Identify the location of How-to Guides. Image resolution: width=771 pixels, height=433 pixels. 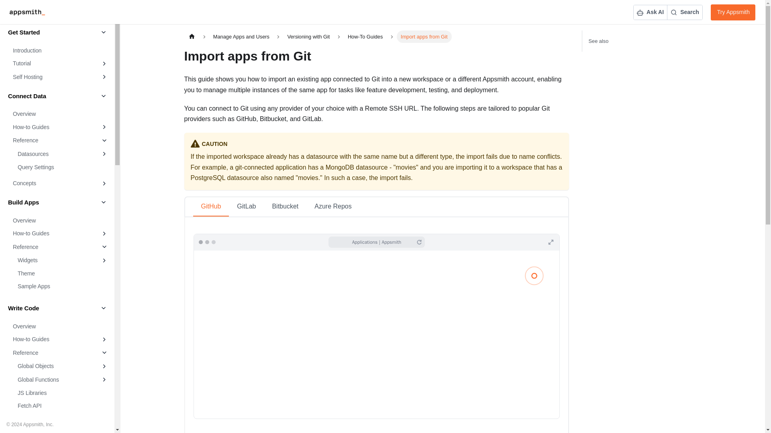
(51, 127).